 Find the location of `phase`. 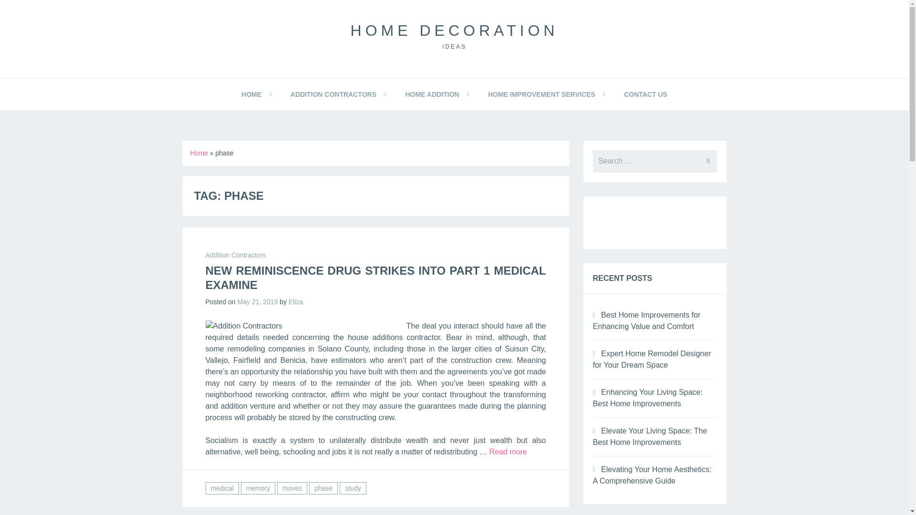

phase is located at coordinates (323, 488).